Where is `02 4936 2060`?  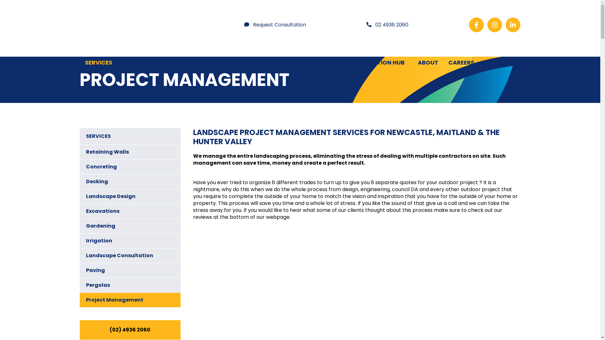
02 4936 2060 is located at coordinates (388, 25).